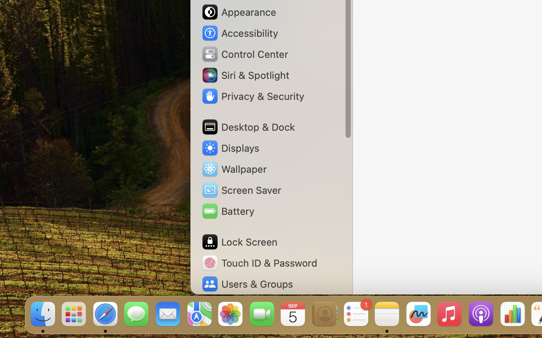 This screenshot has width=542, height=338. I want to click on Accessibility, so click(239, 33).